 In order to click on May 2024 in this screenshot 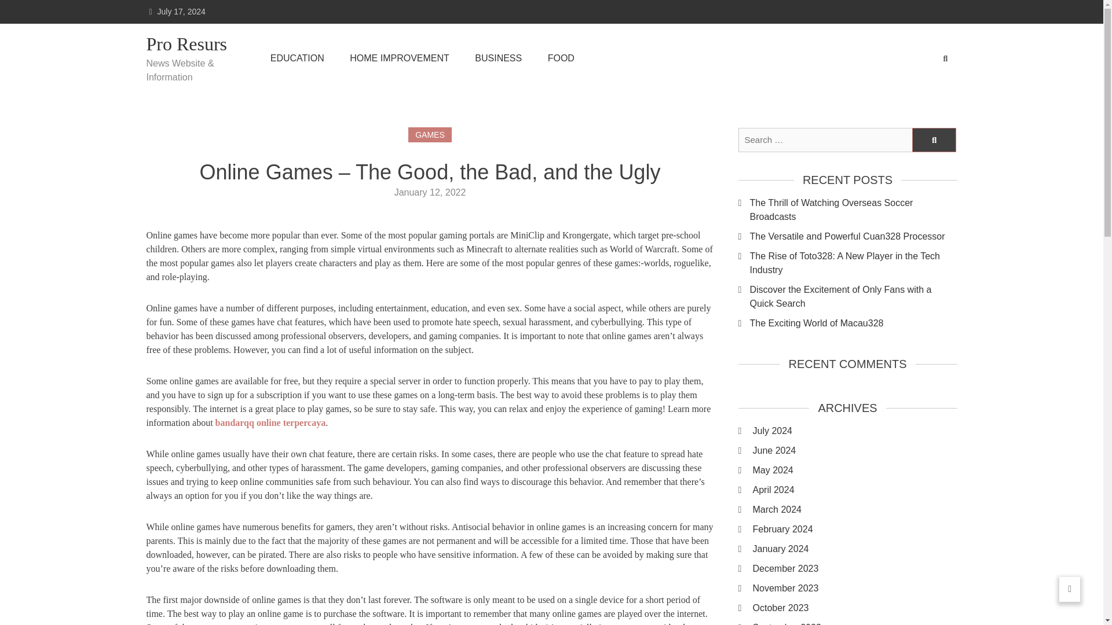, I will do `click(855, 470)`.